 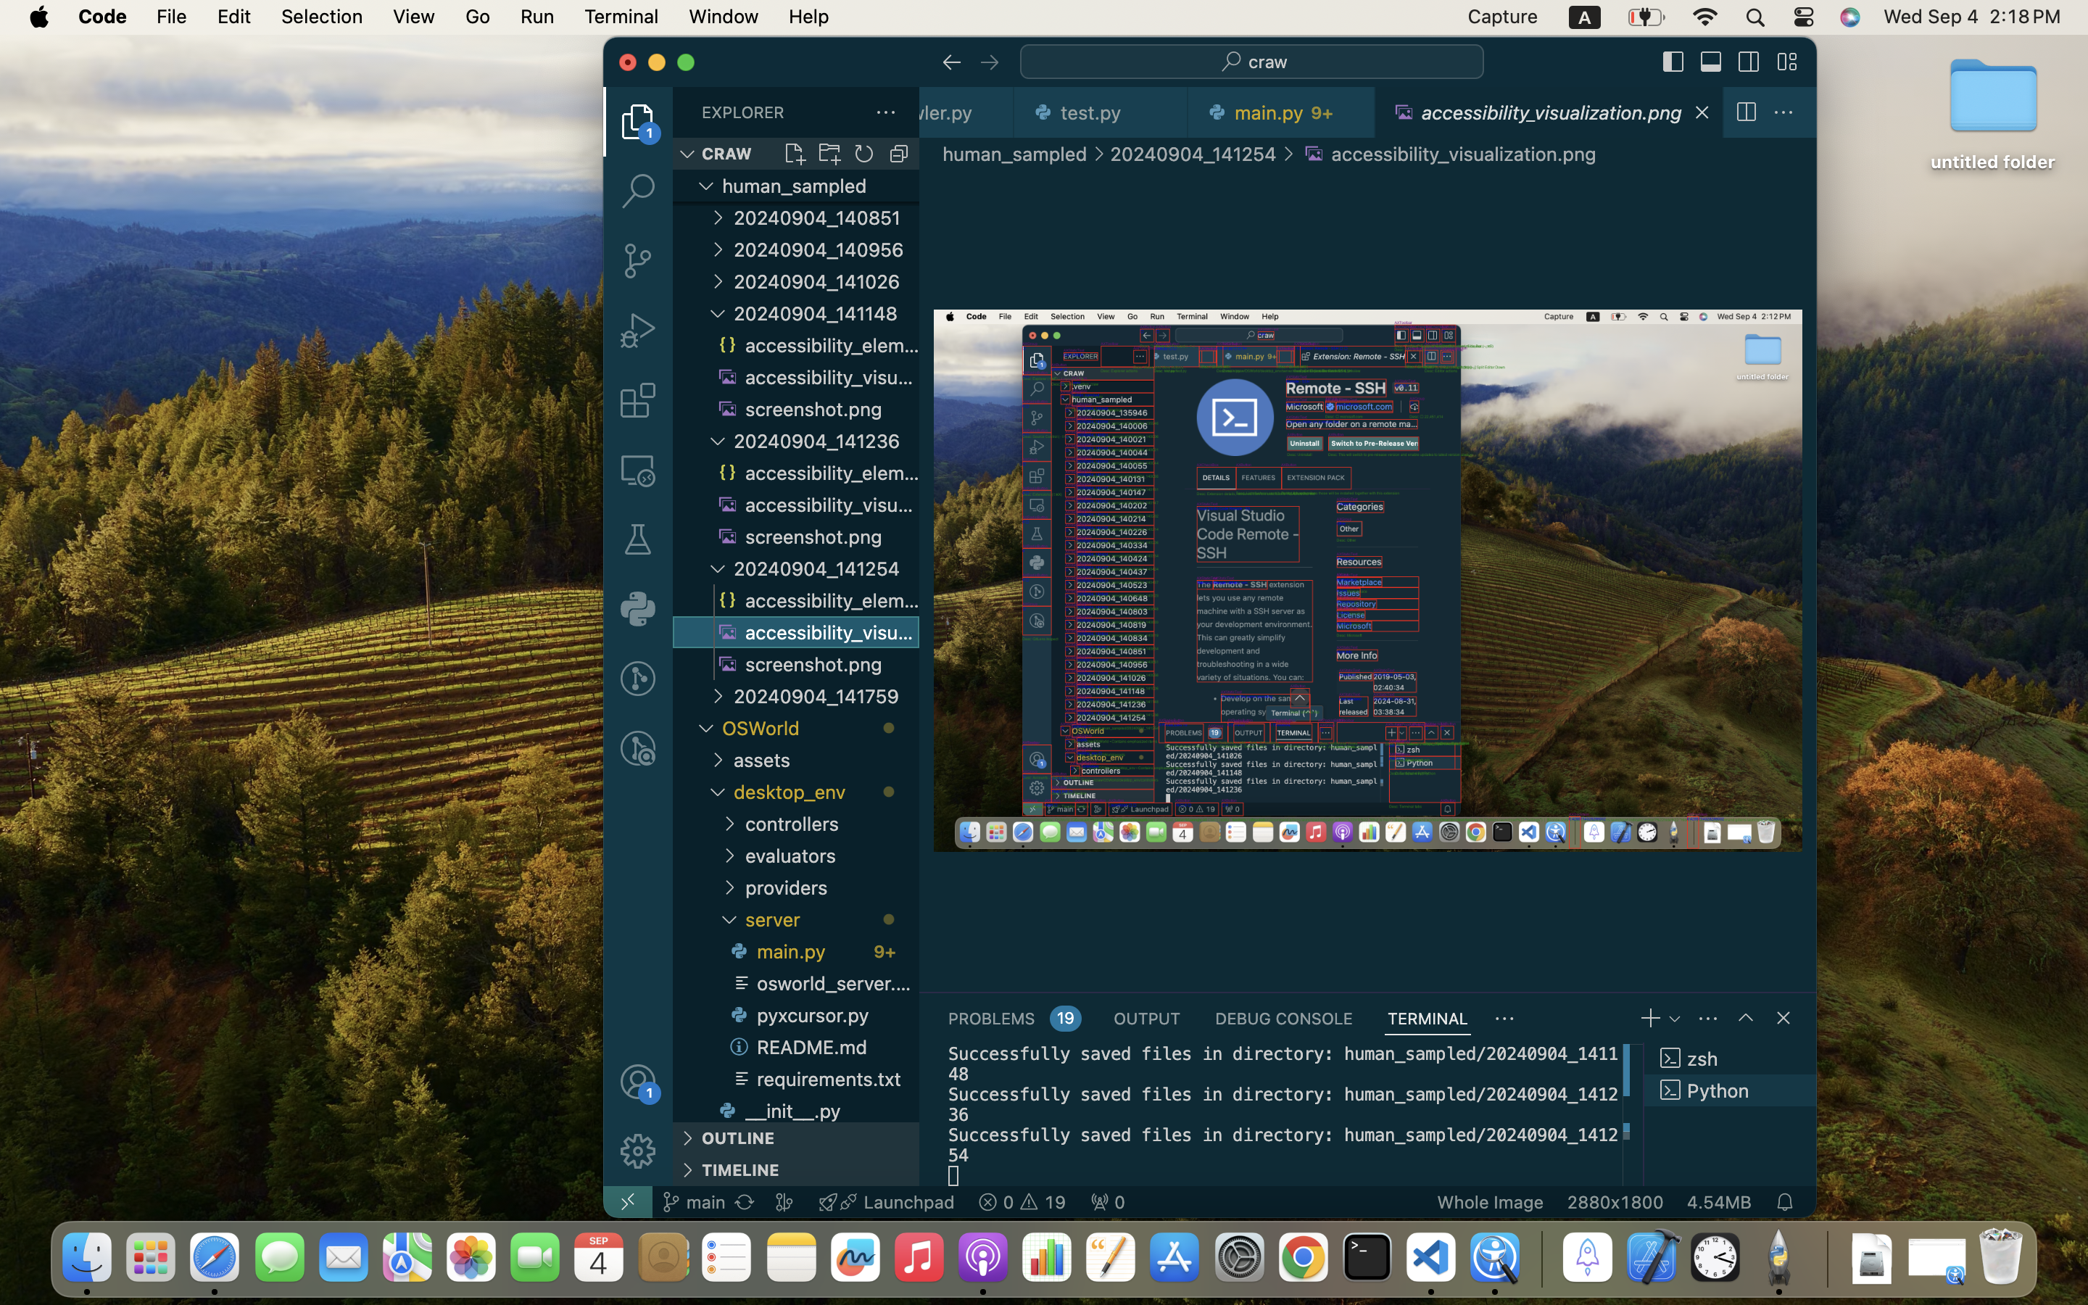 I want to click on , so click(x=1505, y=1019).